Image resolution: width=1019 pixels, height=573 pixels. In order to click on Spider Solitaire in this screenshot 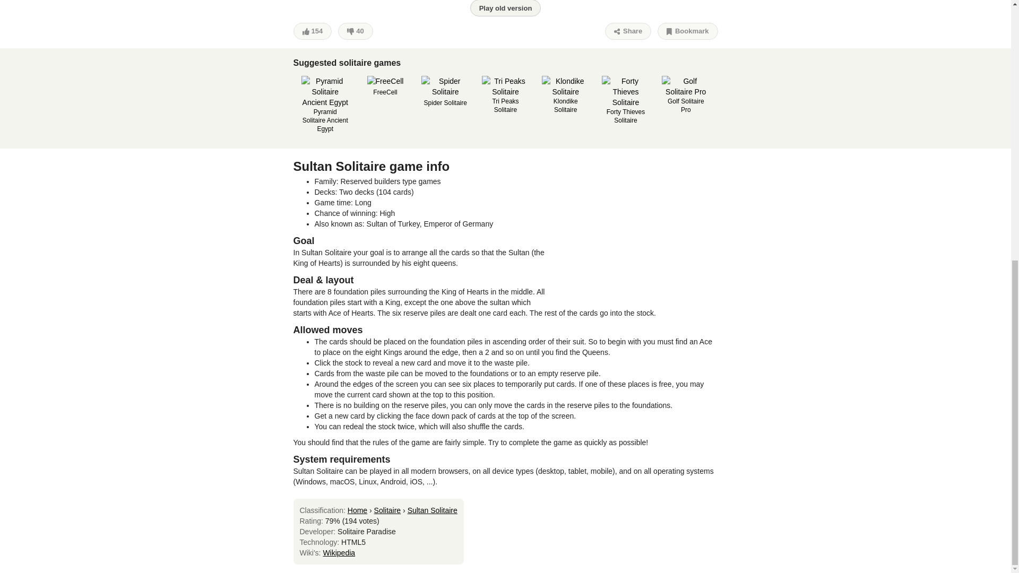, I will do `click(445, 91)`.